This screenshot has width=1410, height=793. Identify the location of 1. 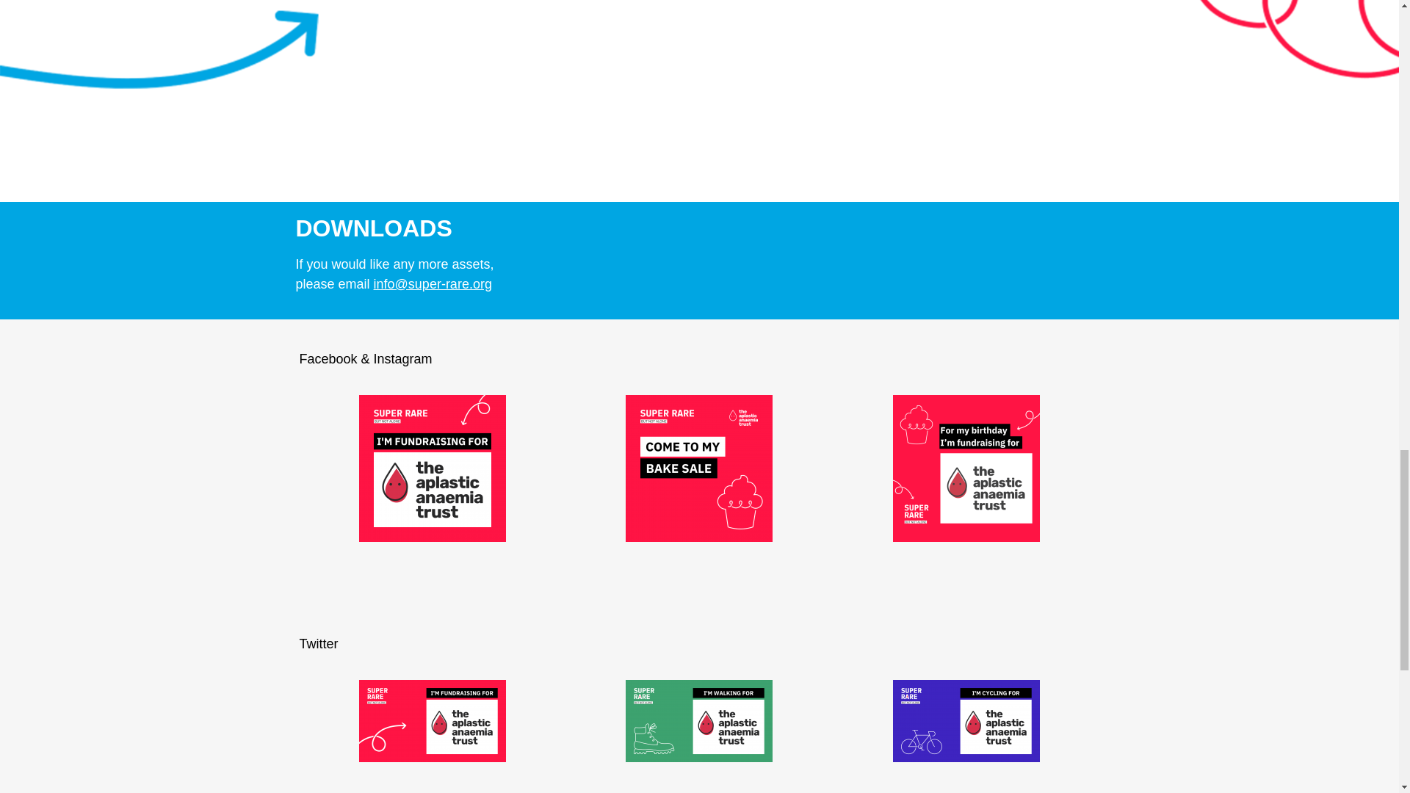
(433, 720).